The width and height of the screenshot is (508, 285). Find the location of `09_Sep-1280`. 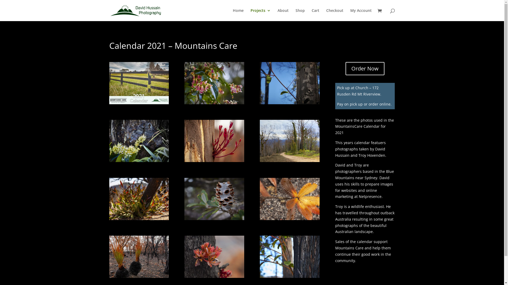

09_Sep-1280 is located at coordinates (214, 160).